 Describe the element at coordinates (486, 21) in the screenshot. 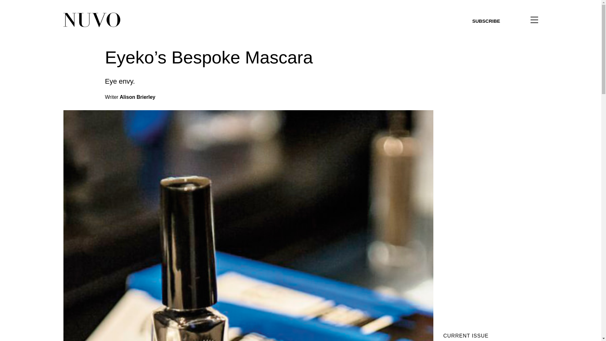

I see `SUBSCRIBE` at that location.